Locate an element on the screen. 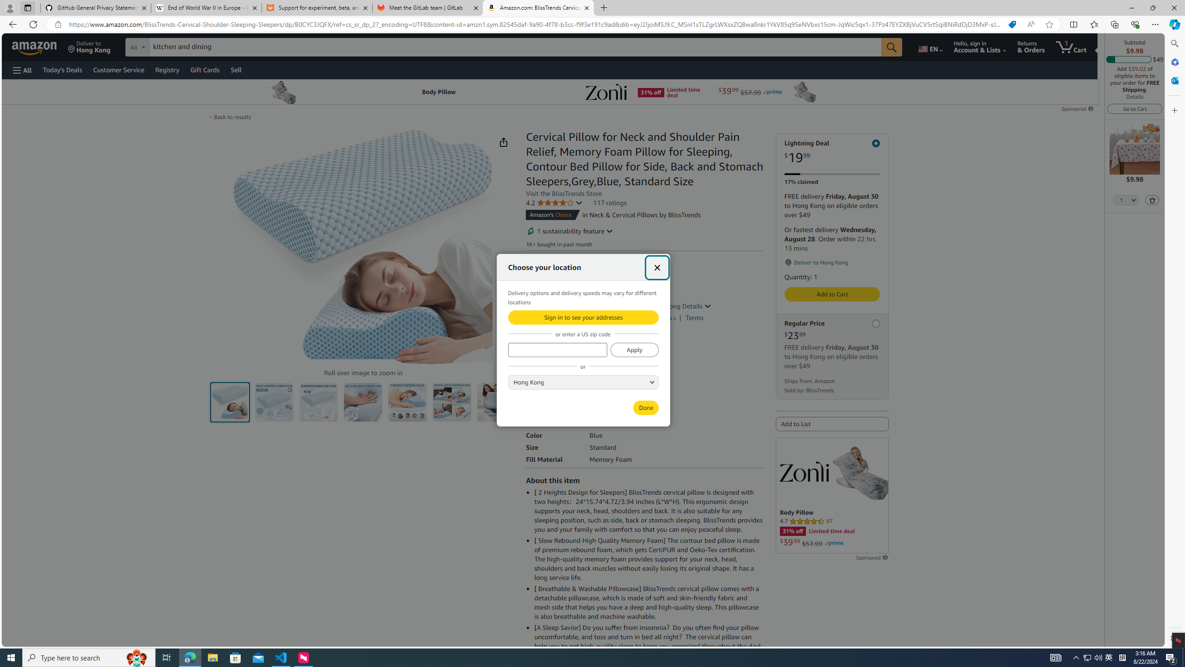 The width and height of the screenshot is (1185, 667). King is located at coordinates (616, 391).